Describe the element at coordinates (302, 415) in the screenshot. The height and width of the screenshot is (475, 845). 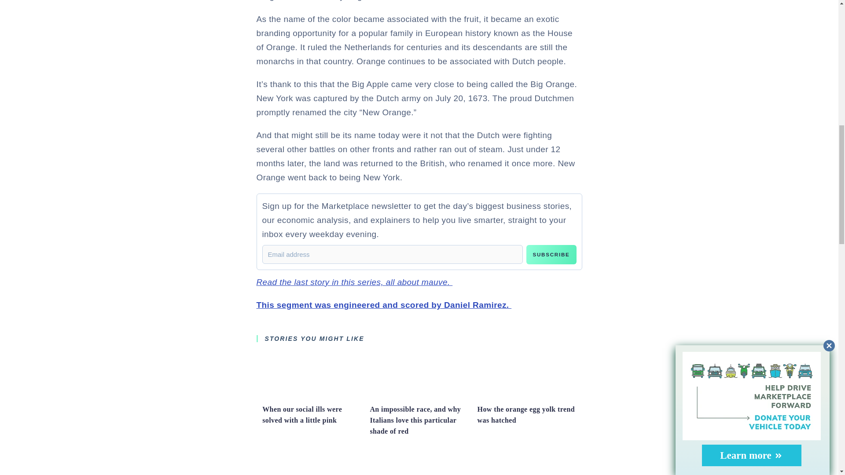
I see `When our social ills were solved with a little pink` at that location.